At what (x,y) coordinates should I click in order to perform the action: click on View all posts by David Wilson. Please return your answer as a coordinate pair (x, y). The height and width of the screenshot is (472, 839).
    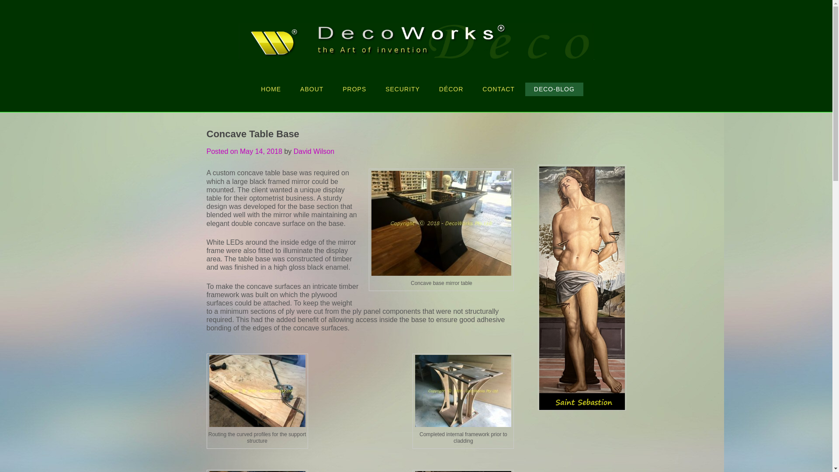
    Looking at the image, I should click on (314, 151).